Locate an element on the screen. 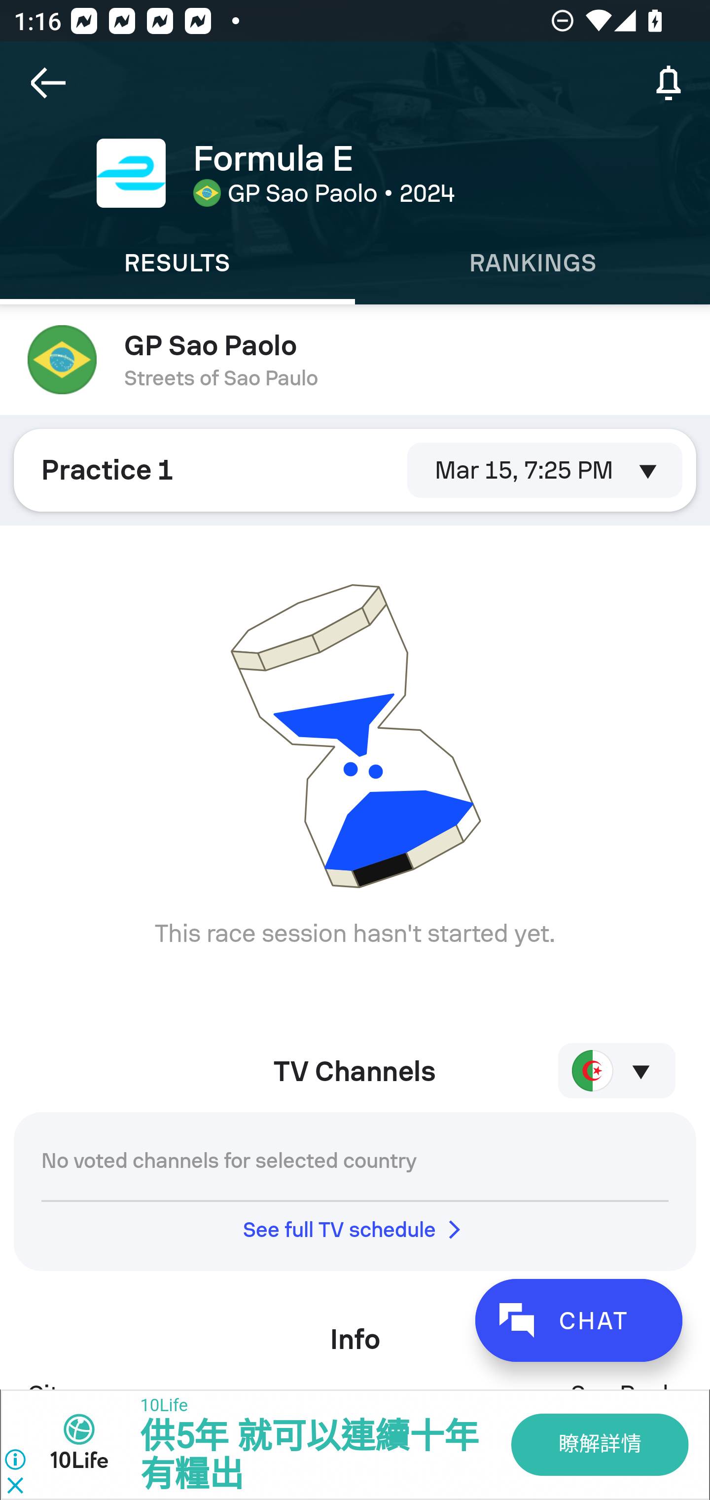 This screenshot has width=710, height=1500. deferred-annuity%3Fads%3D0022807 is located at coordinates (88, 1444).